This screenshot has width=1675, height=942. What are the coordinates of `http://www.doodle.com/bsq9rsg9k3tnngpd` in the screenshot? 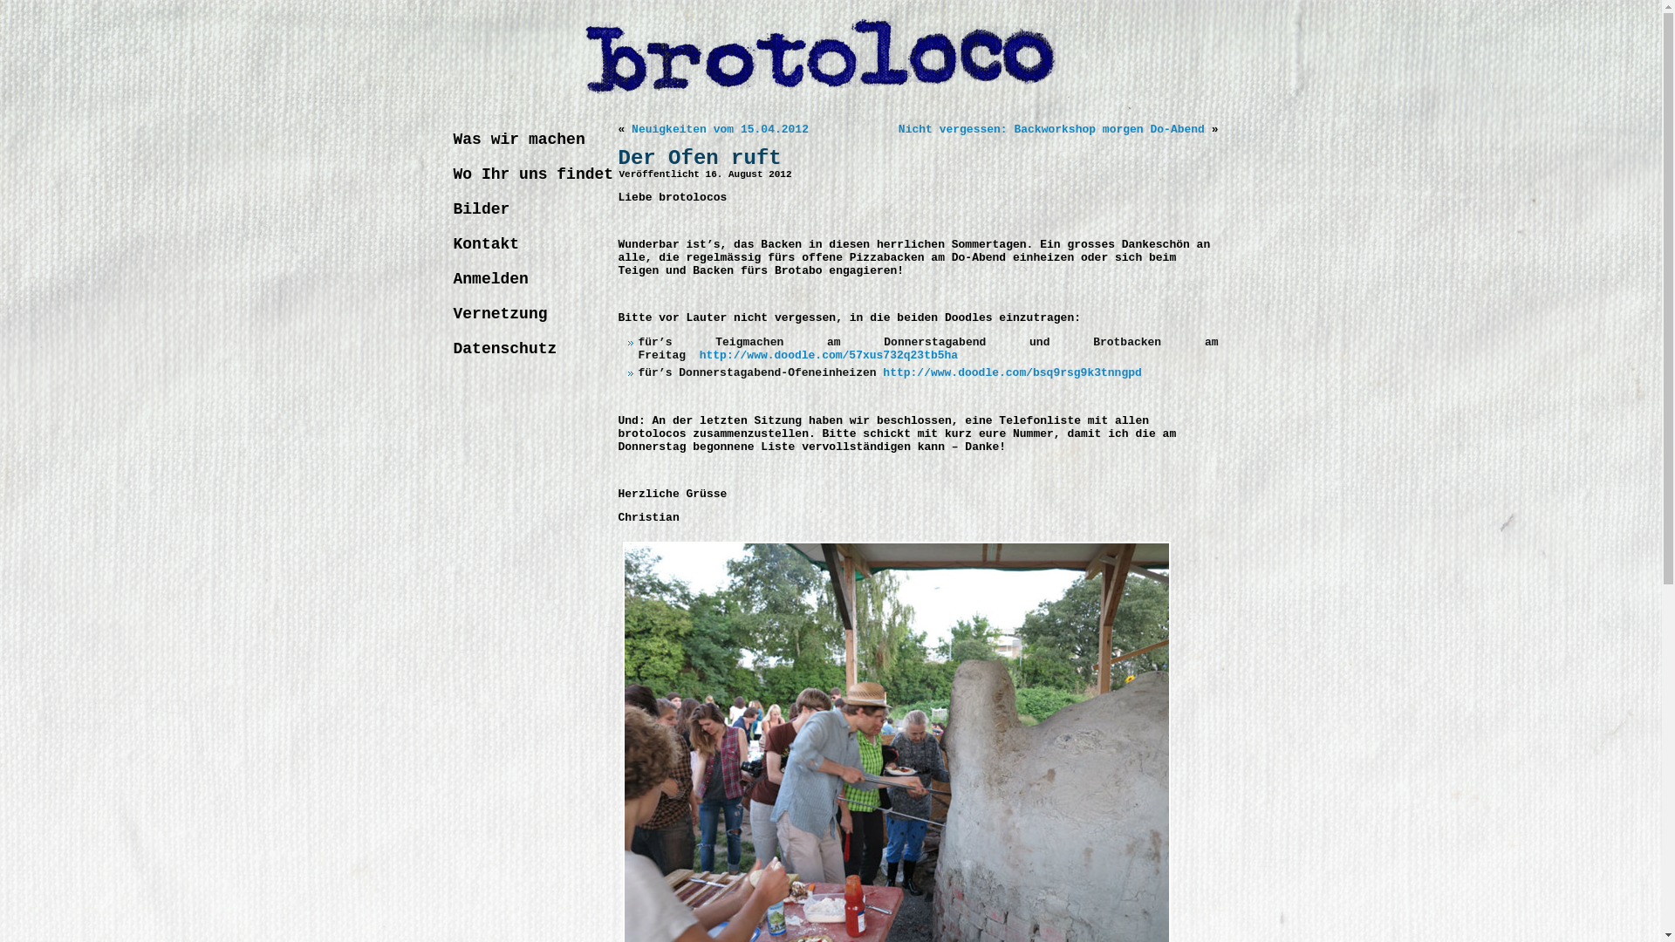 It's located at (1012, 373).